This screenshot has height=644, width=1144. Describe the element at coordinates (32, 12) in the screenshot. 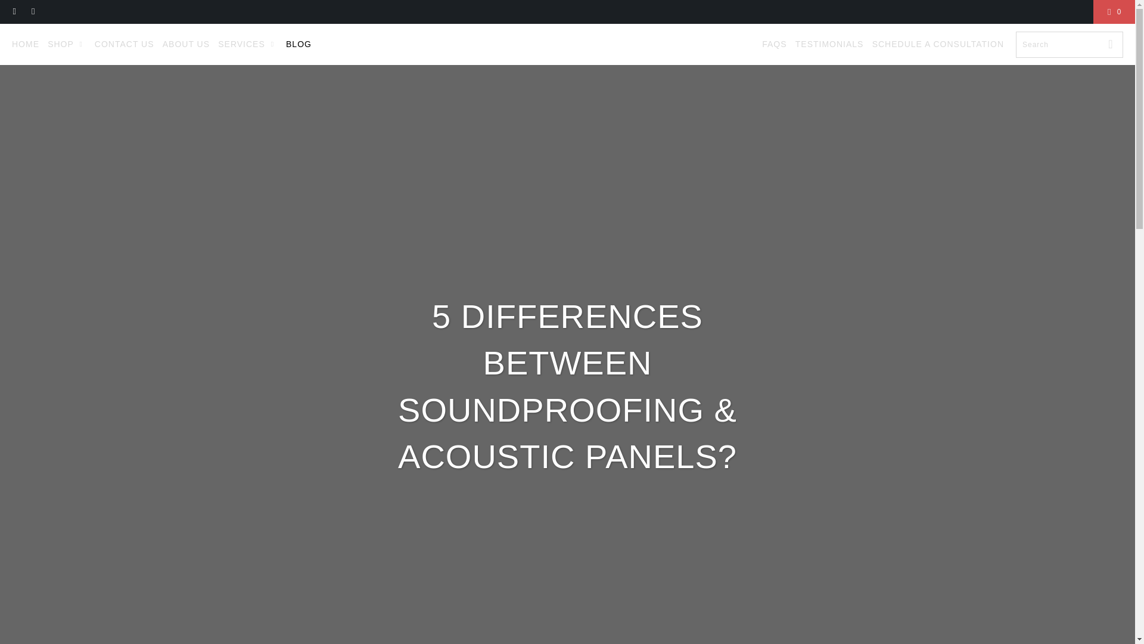

I see `John Hunter Acoustics on Instagram` at that location.